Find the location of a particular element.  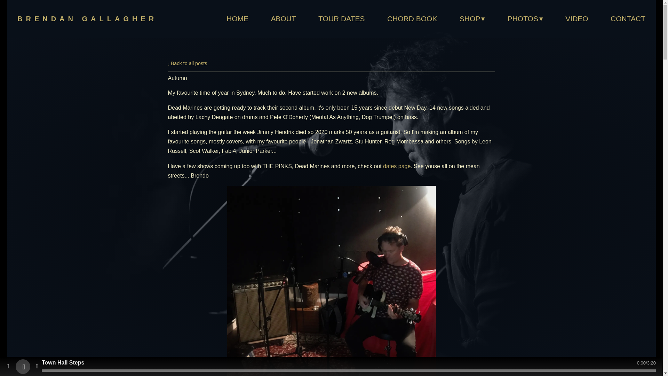

Back to all posts is located at coordinates (187, 63).